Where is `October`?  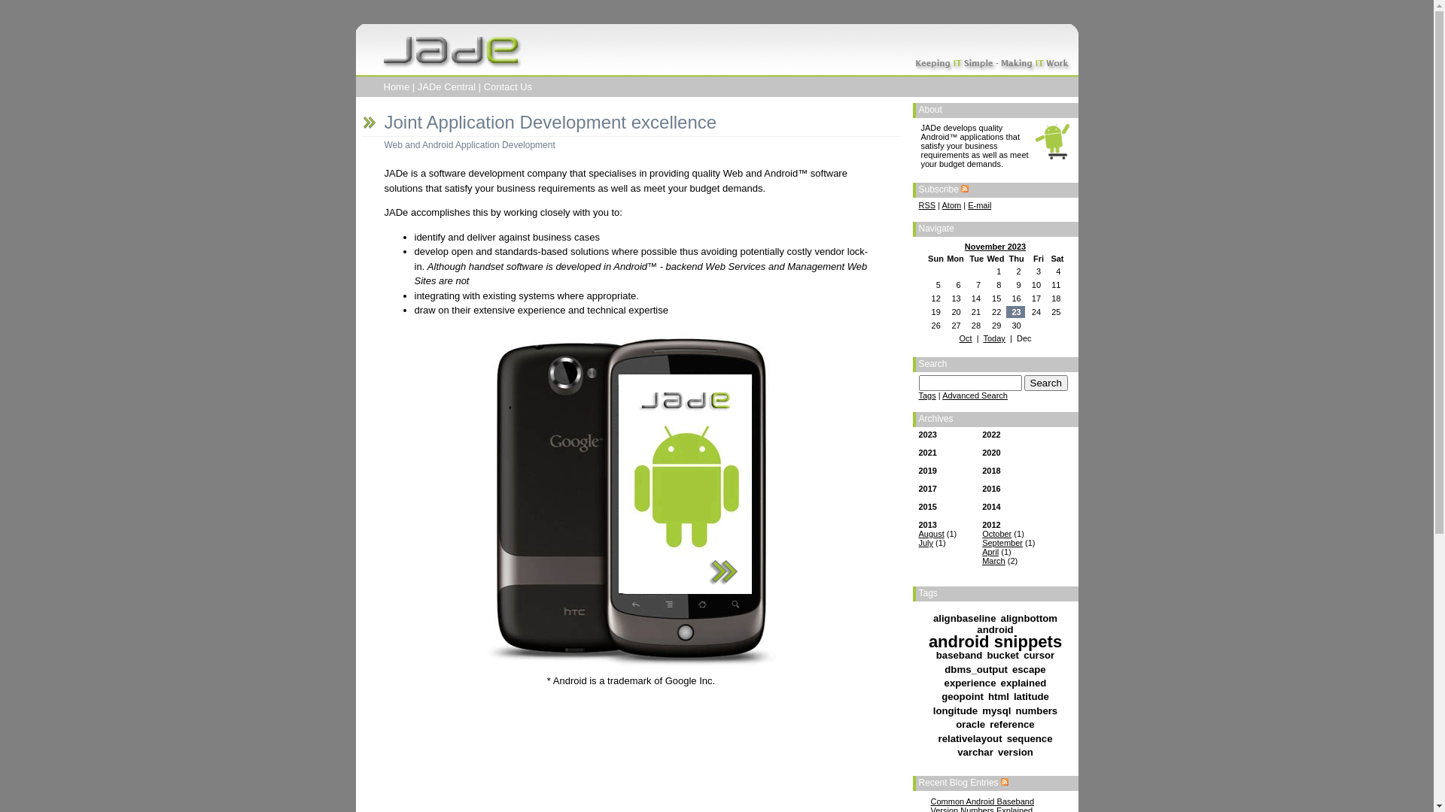 October is located at coordinates (996, 534).